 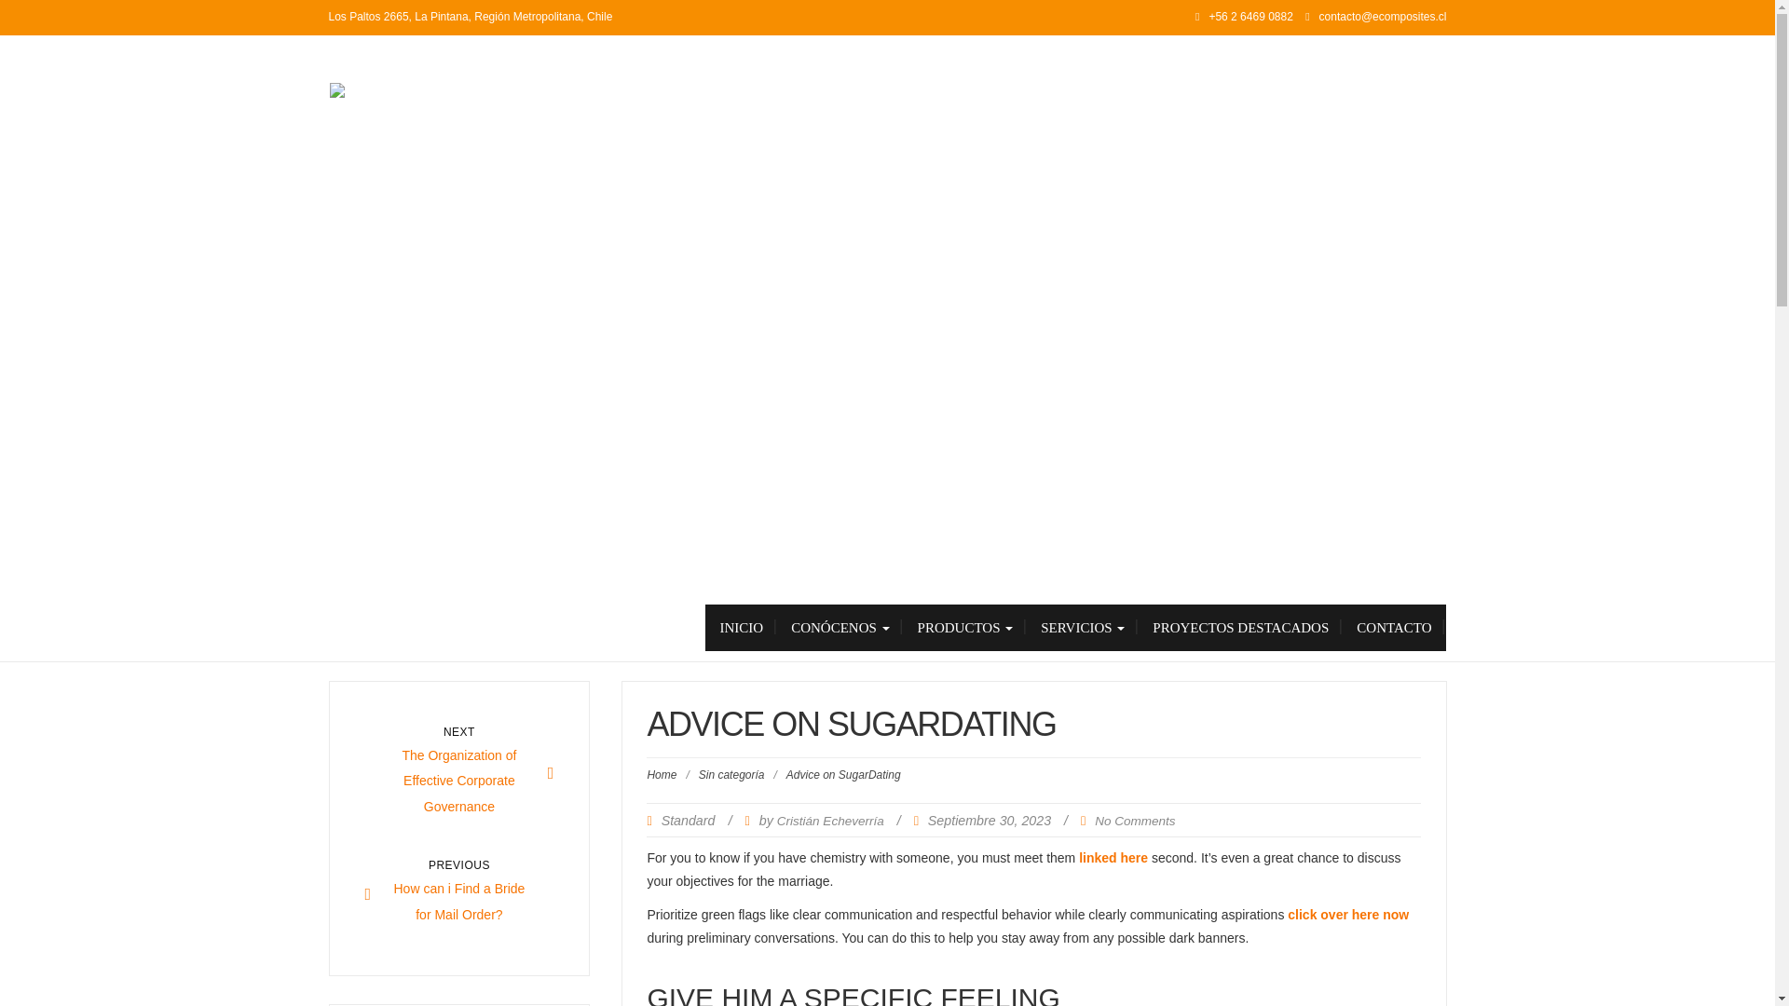 I want to click on linked here, so click(x=459, y=894).